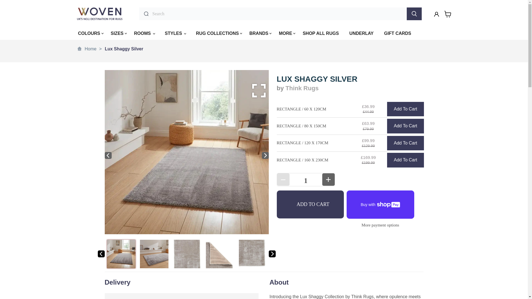 The image size is (532, 299). What do you see at coordinates (89, 34) in the screenshot?
I see `COLOURS` at bounding box center [89, 34].